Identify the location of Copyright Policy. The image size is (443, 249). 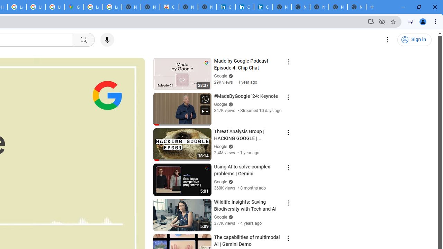
(263, 7).